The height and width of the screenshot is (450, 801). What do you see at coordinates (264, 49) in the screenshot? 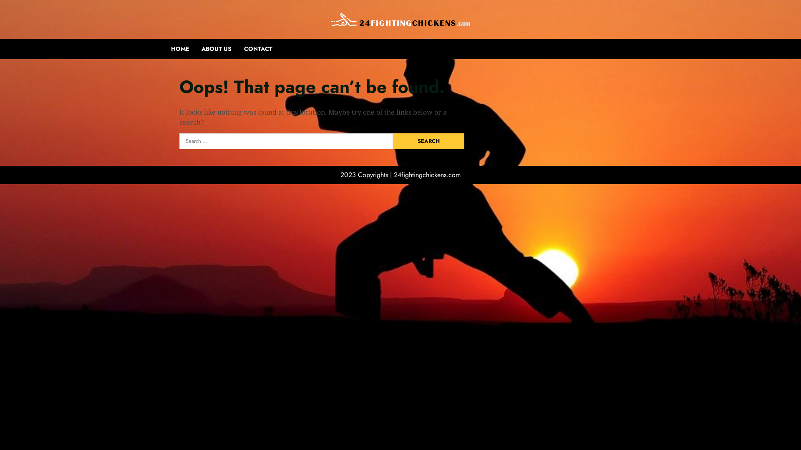
I see `CONTACT` at bounding box center [264, 49].